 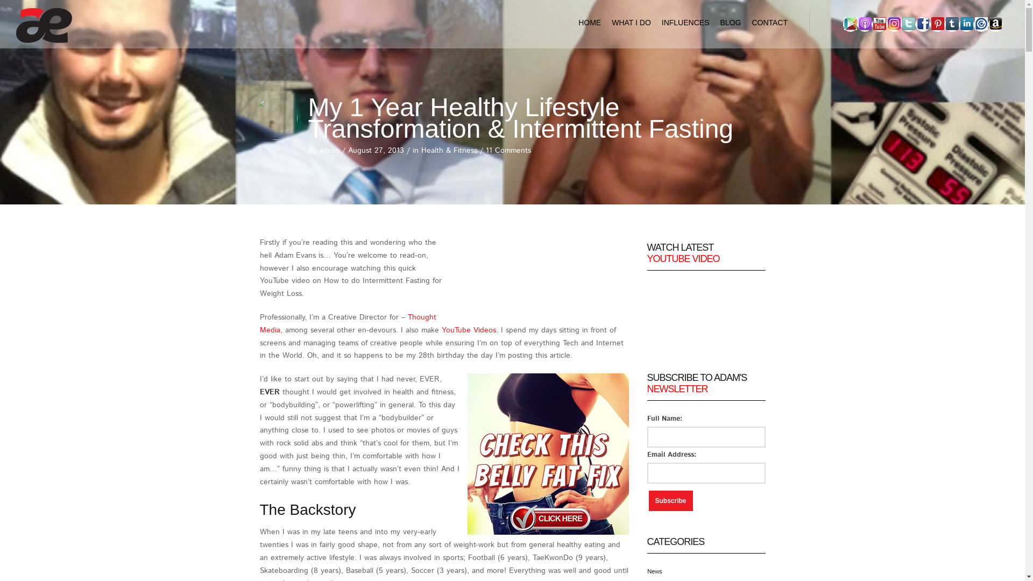 I want to click on  Videos, so click(x=483, y=330).